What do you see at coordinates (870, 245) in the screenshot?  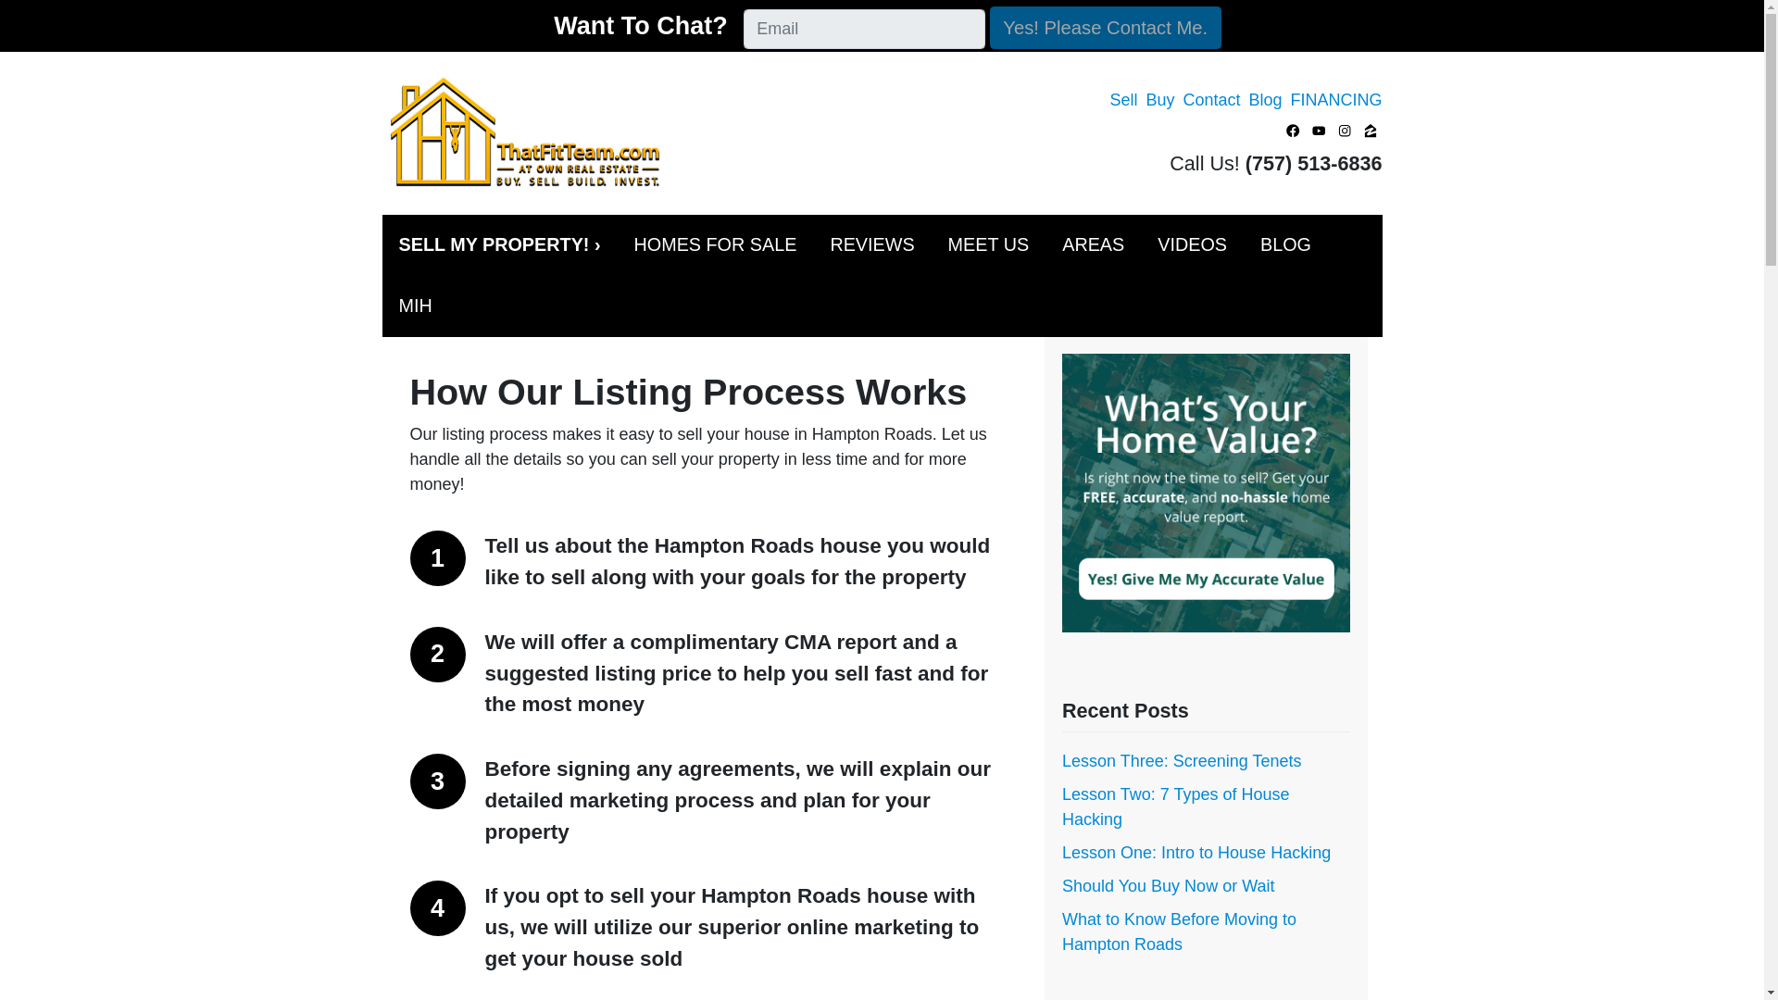 I see `REVIEWS` at bounding box center [870, 245].